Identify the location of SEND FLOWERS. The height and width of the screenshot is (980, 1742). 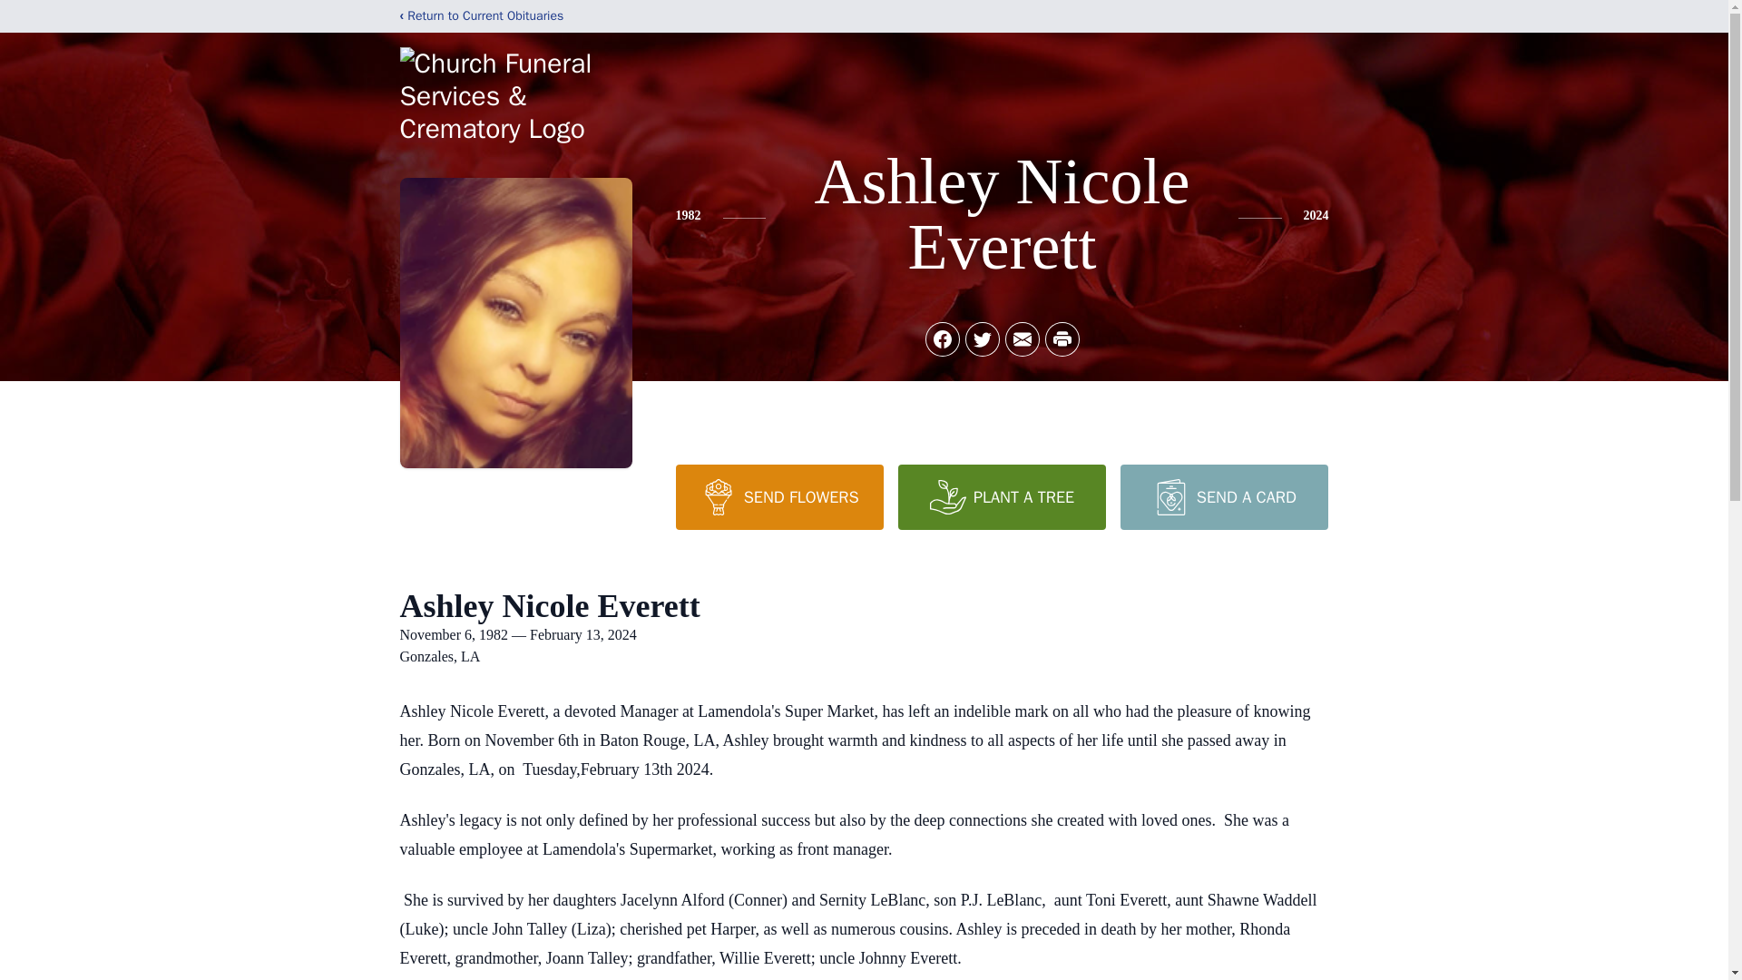
(778, 497).